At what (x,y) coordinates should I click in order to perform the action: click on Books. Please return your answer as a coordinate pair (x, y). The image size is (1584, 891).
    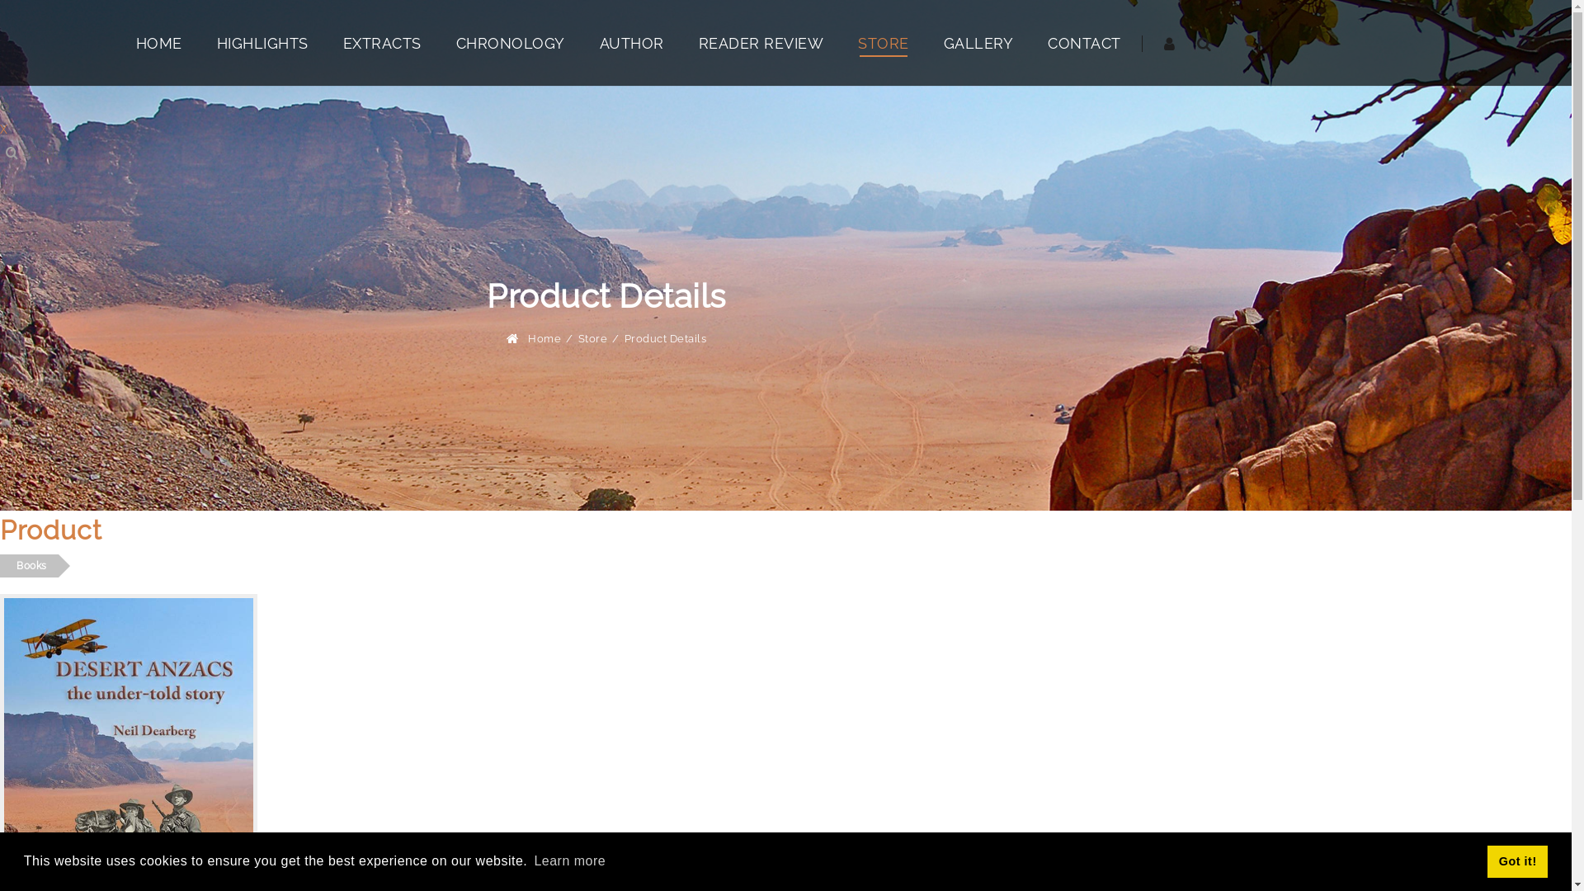
    Looking at the image, I should click on (30, 566).